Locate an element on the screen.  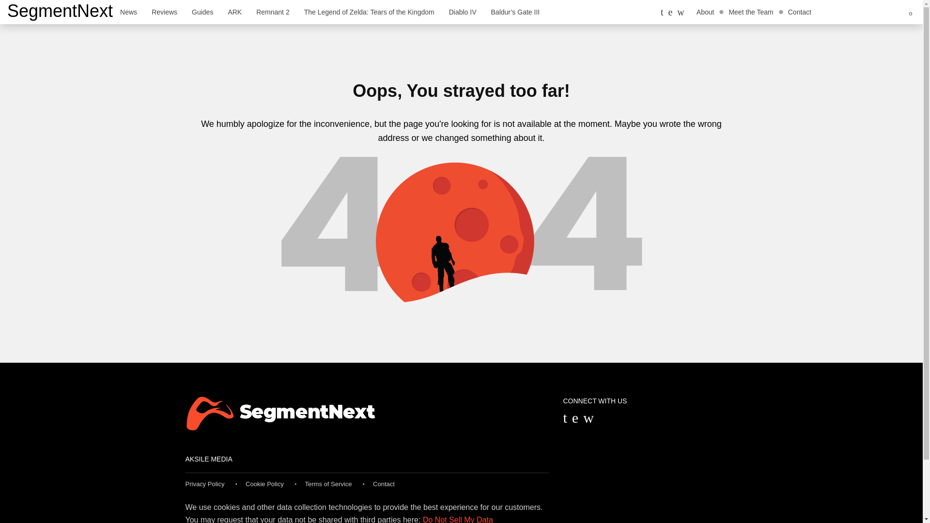
Remnant 2 is located at coordinates (273, 12).